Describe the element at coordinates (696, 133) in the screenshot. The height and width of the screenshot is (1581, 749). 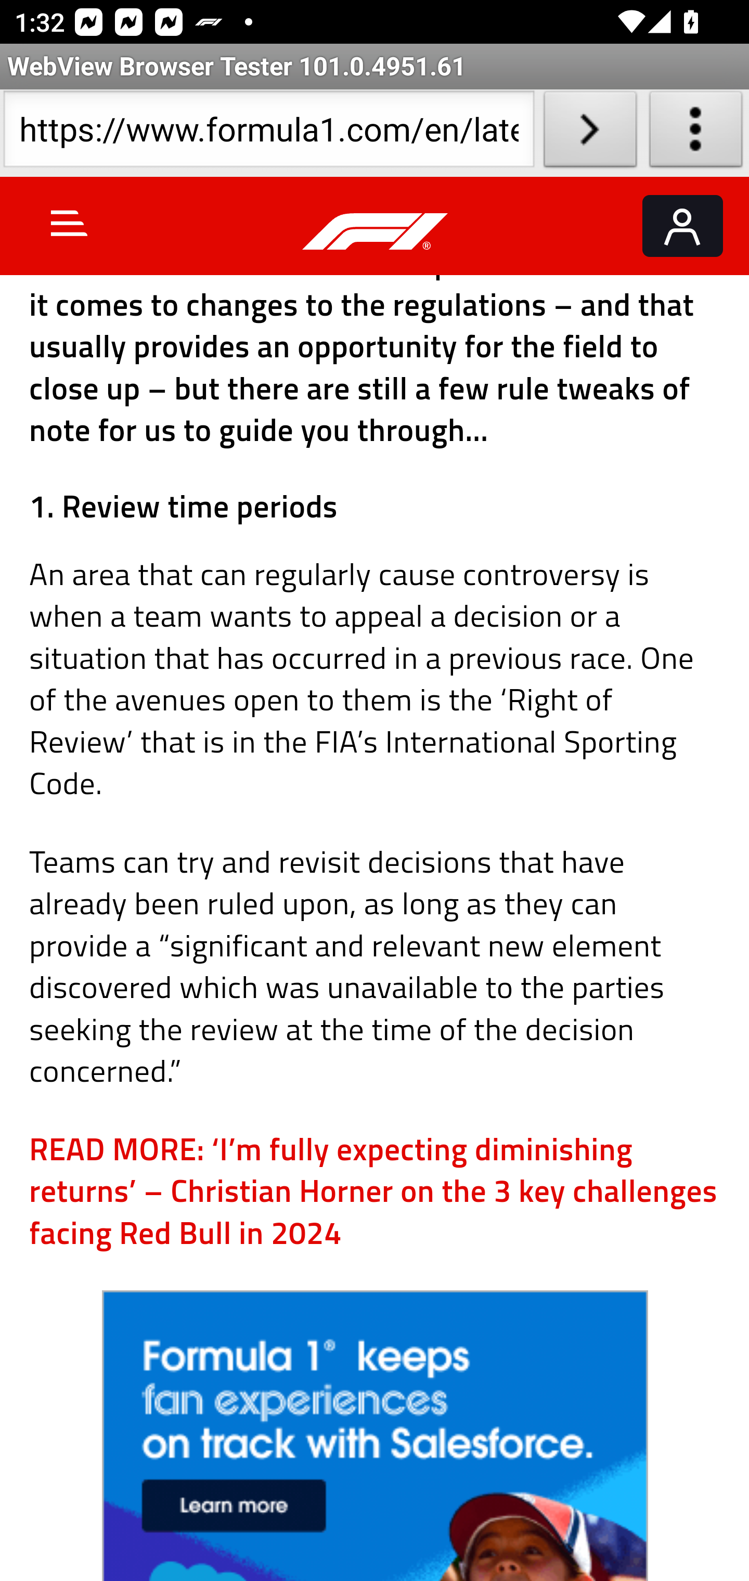
I see `About WebView` at that location.